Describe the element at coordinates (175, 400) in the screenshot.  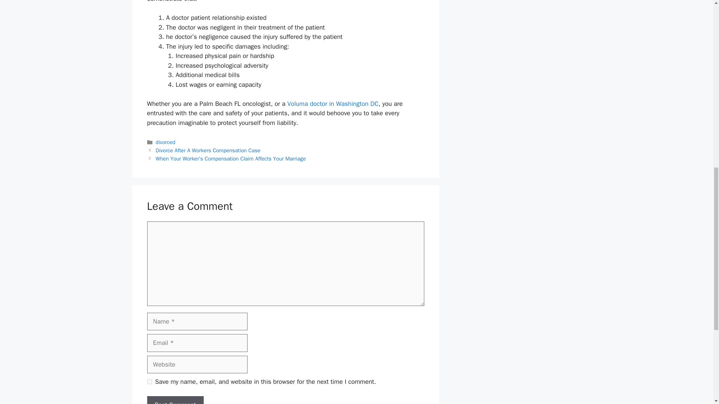
I see `Post Comment` at that location.